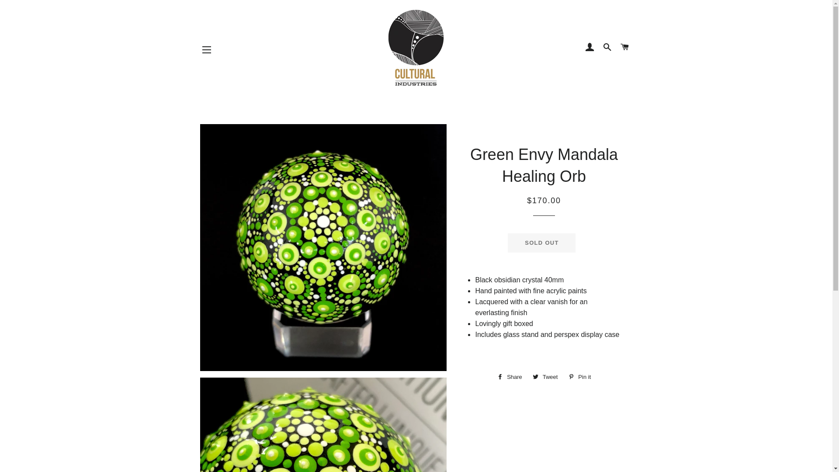  What do you see at coordinates (607, 48) in the screenshot?
I see `SEARCH` at bounding box center [607, 48].